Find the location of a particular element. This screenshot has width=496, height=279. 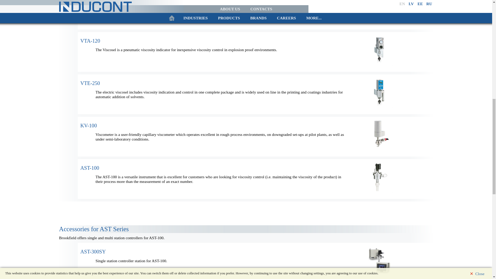

Click to expand is located at coordinates (88, 126).